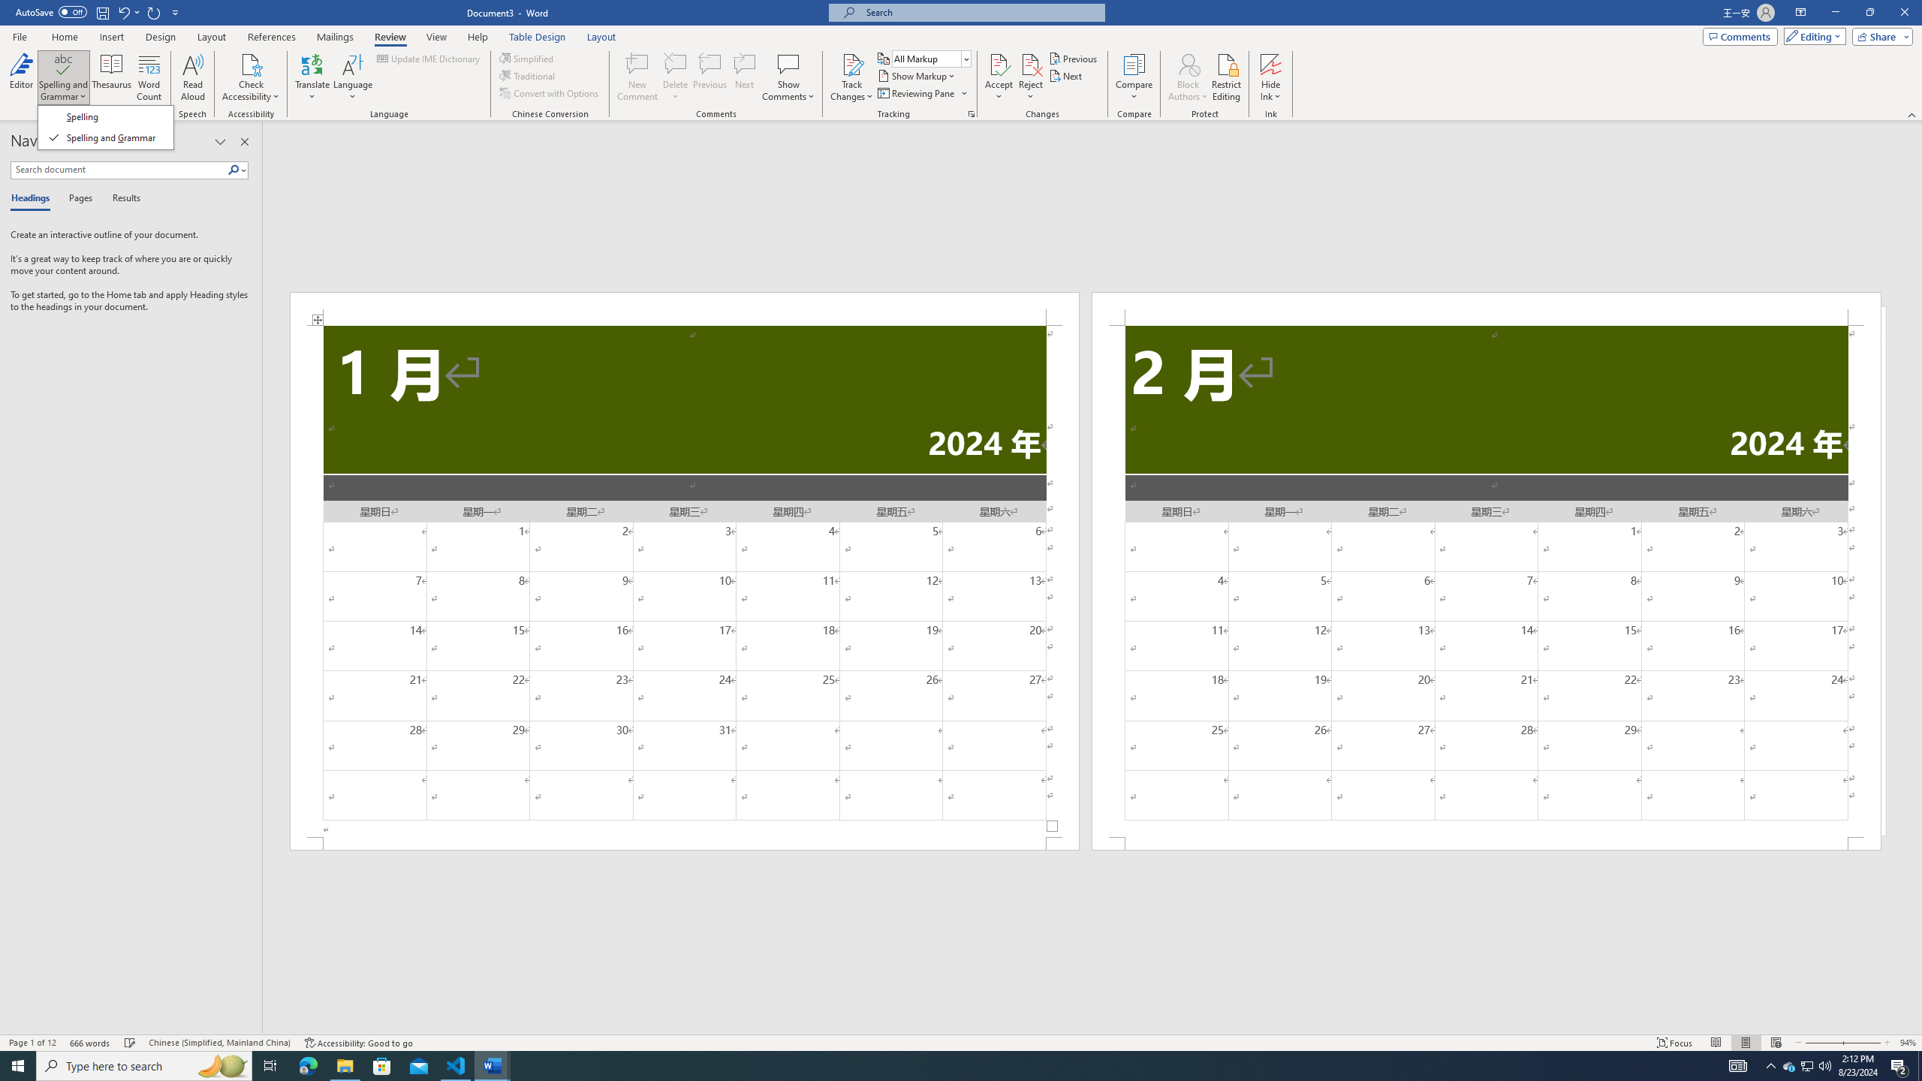  Describe the element at coordinates (685, 581) in the screenshot. I see `Page 1 content` at that location.